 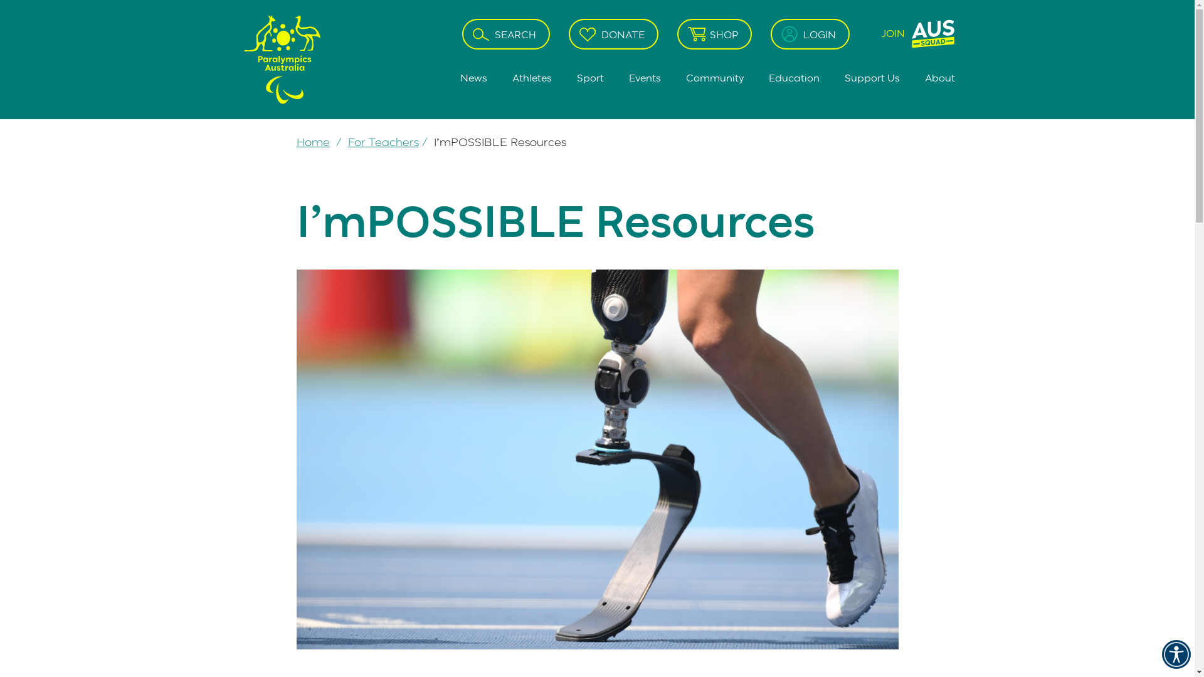 I want to click on Go back to Home Page, so click(x=283, y=58).